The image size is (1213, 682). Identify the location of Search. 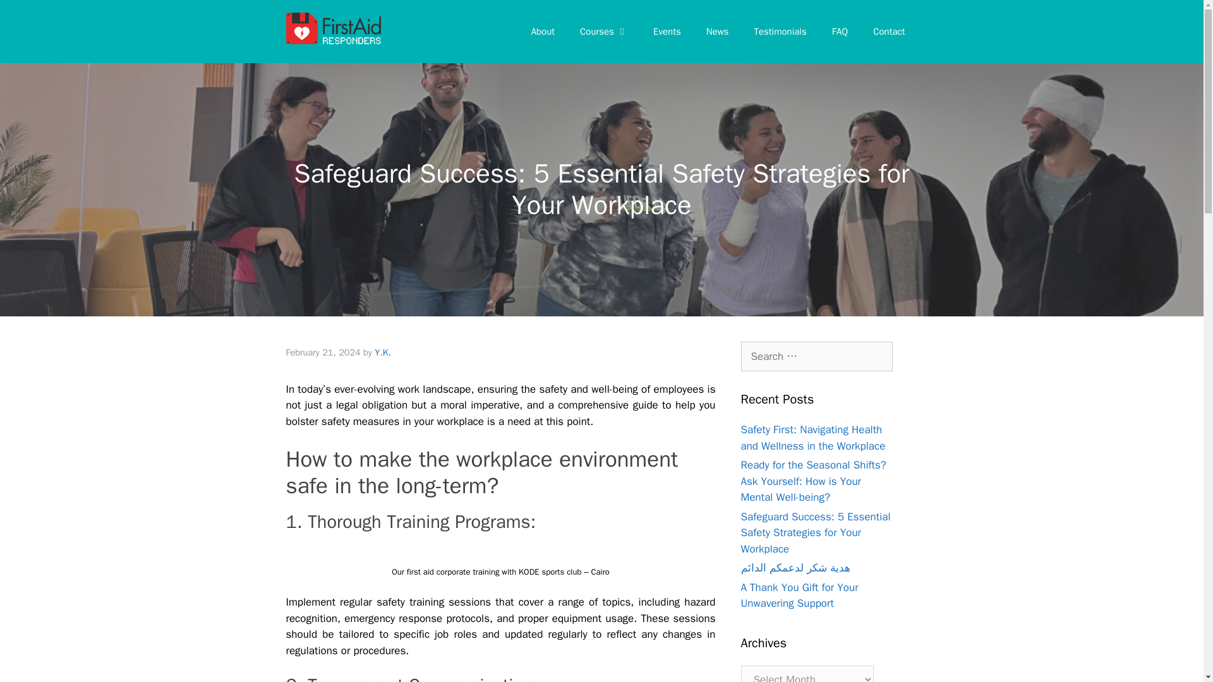
(30, 15).